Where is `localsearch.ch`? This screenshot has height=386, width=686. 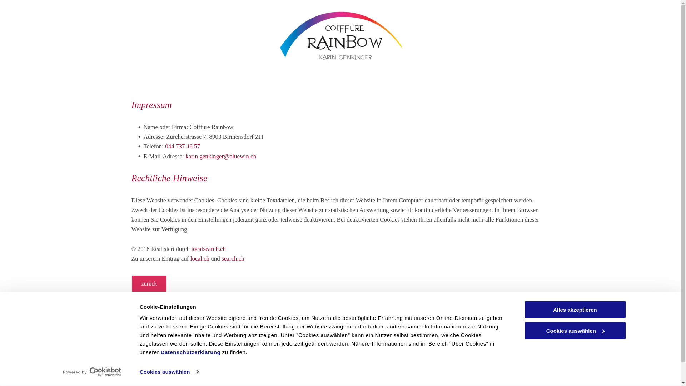 localsearch.ch is located at coordinates (209, 249).